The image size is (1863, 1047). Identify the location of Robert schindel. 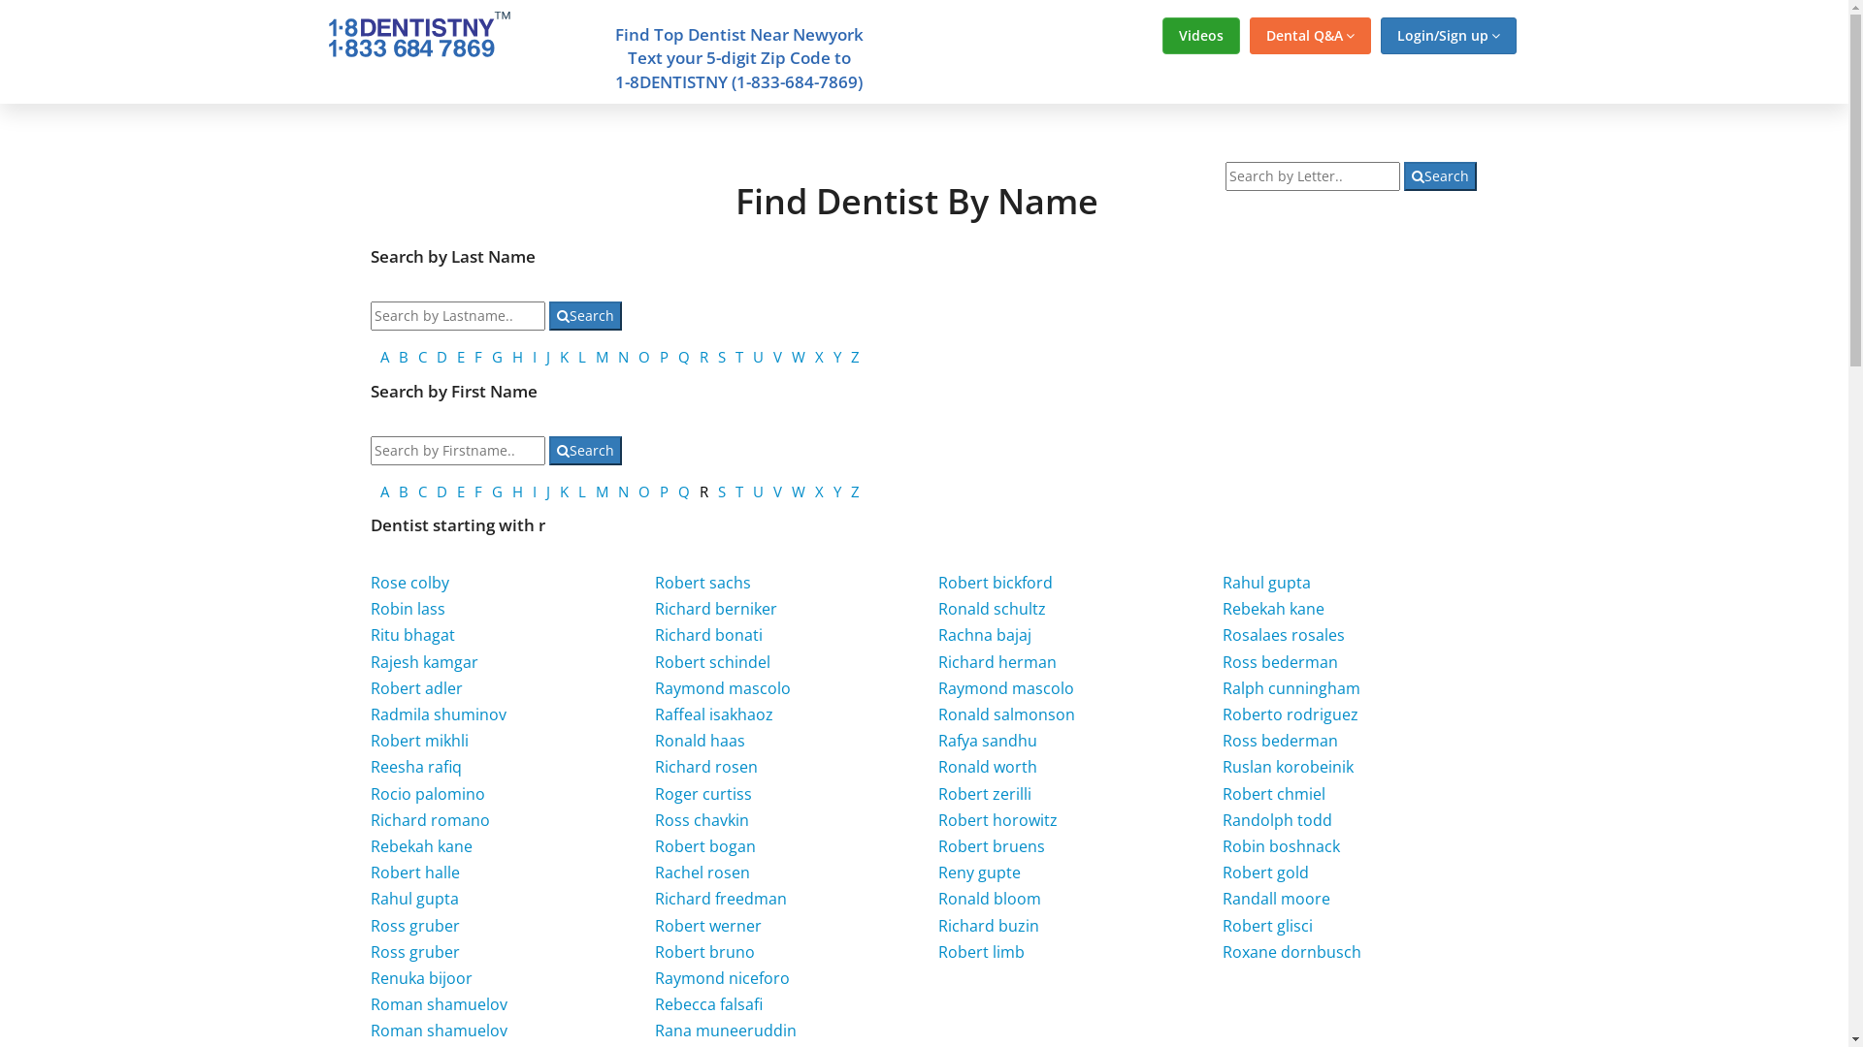
(712, 662).